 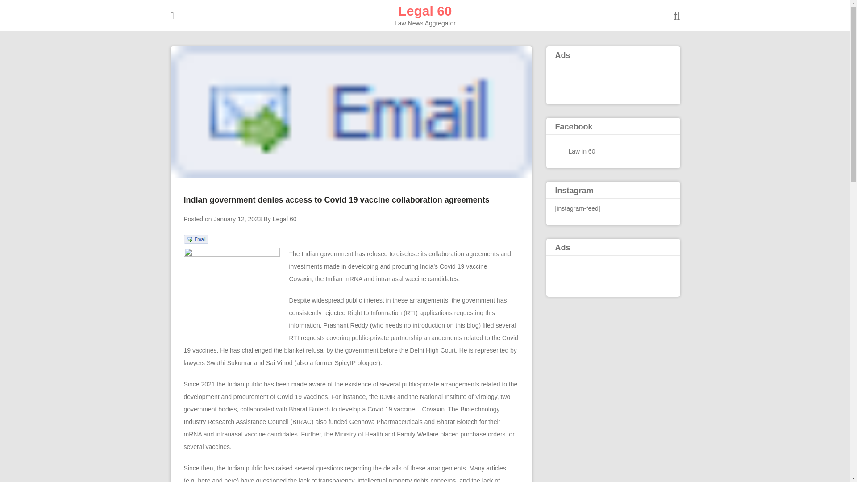 I want to click on here, so click(x=231, y=479).